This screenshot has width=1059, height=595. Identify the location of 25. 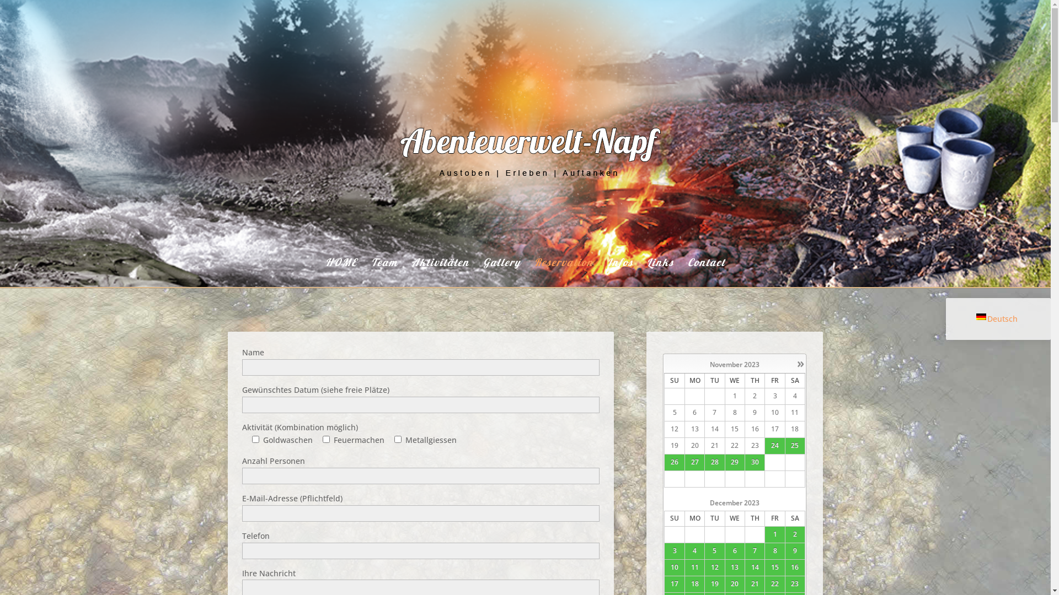
(795, 446).